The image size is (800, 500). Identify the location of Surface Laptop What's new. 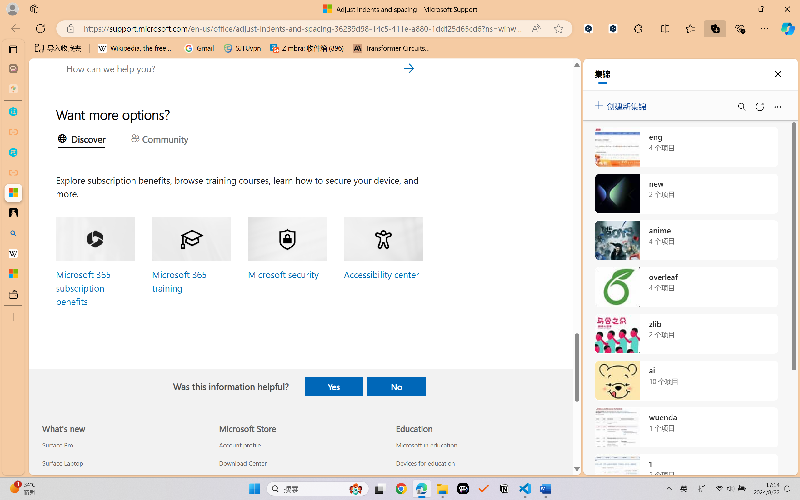
(62, 463).